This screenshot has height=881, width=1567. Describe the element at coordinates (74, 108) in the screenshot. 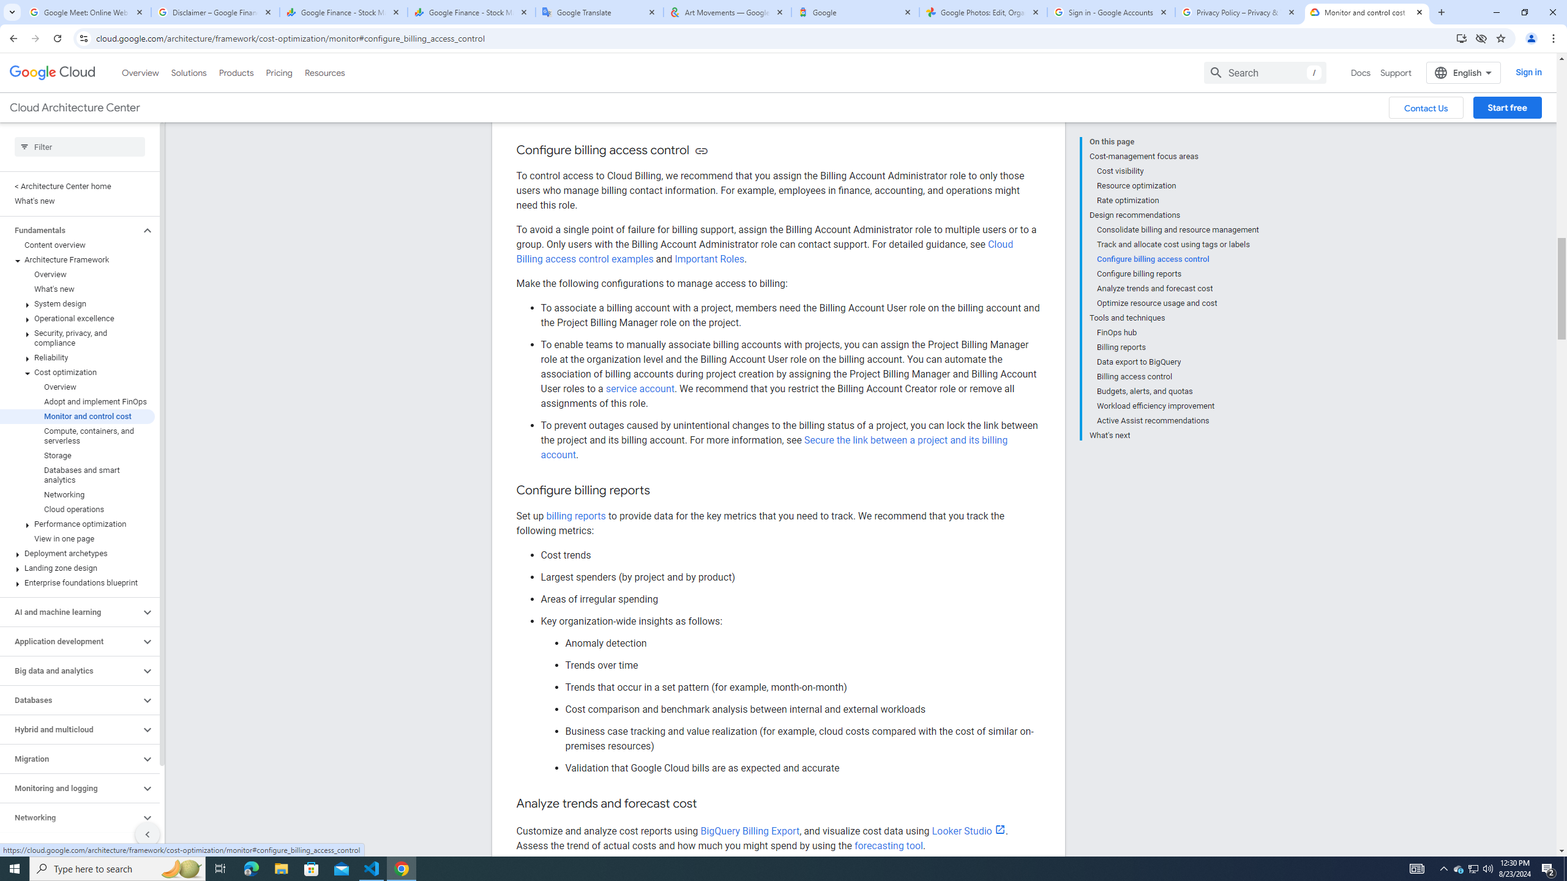

I see `Cloud Architecture Center` at that location.